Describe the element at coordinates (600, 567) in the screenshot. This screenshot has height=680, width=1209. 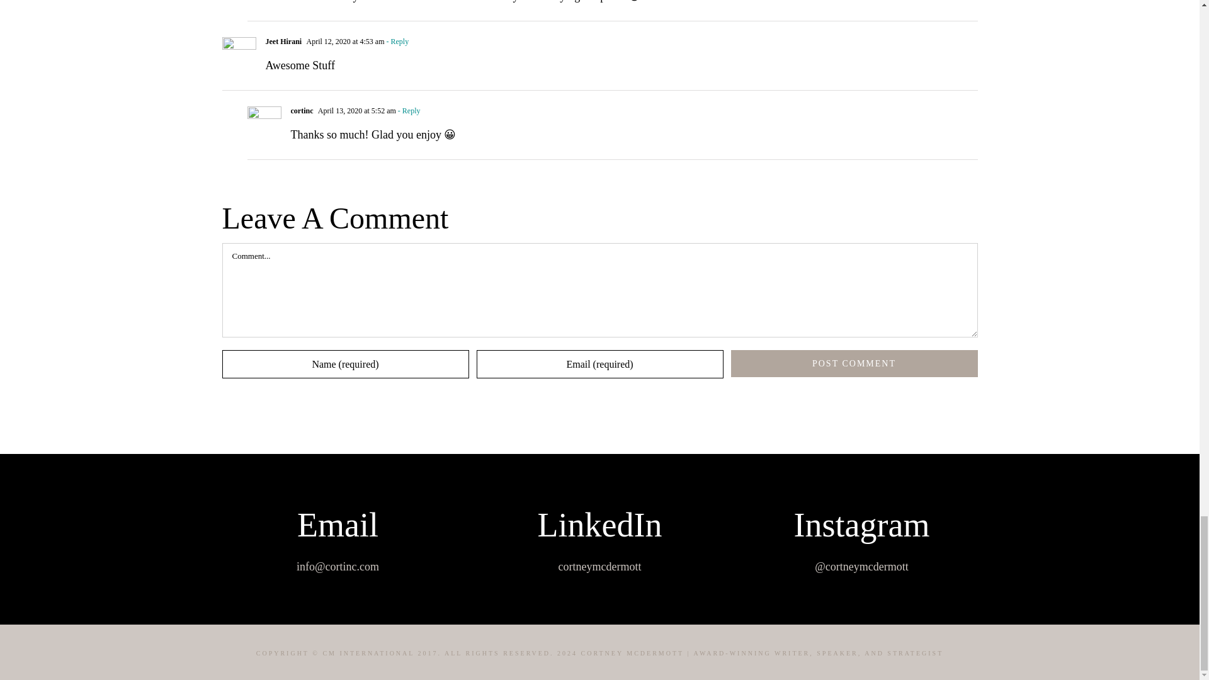
I see `cortneymcdermott` at that location.